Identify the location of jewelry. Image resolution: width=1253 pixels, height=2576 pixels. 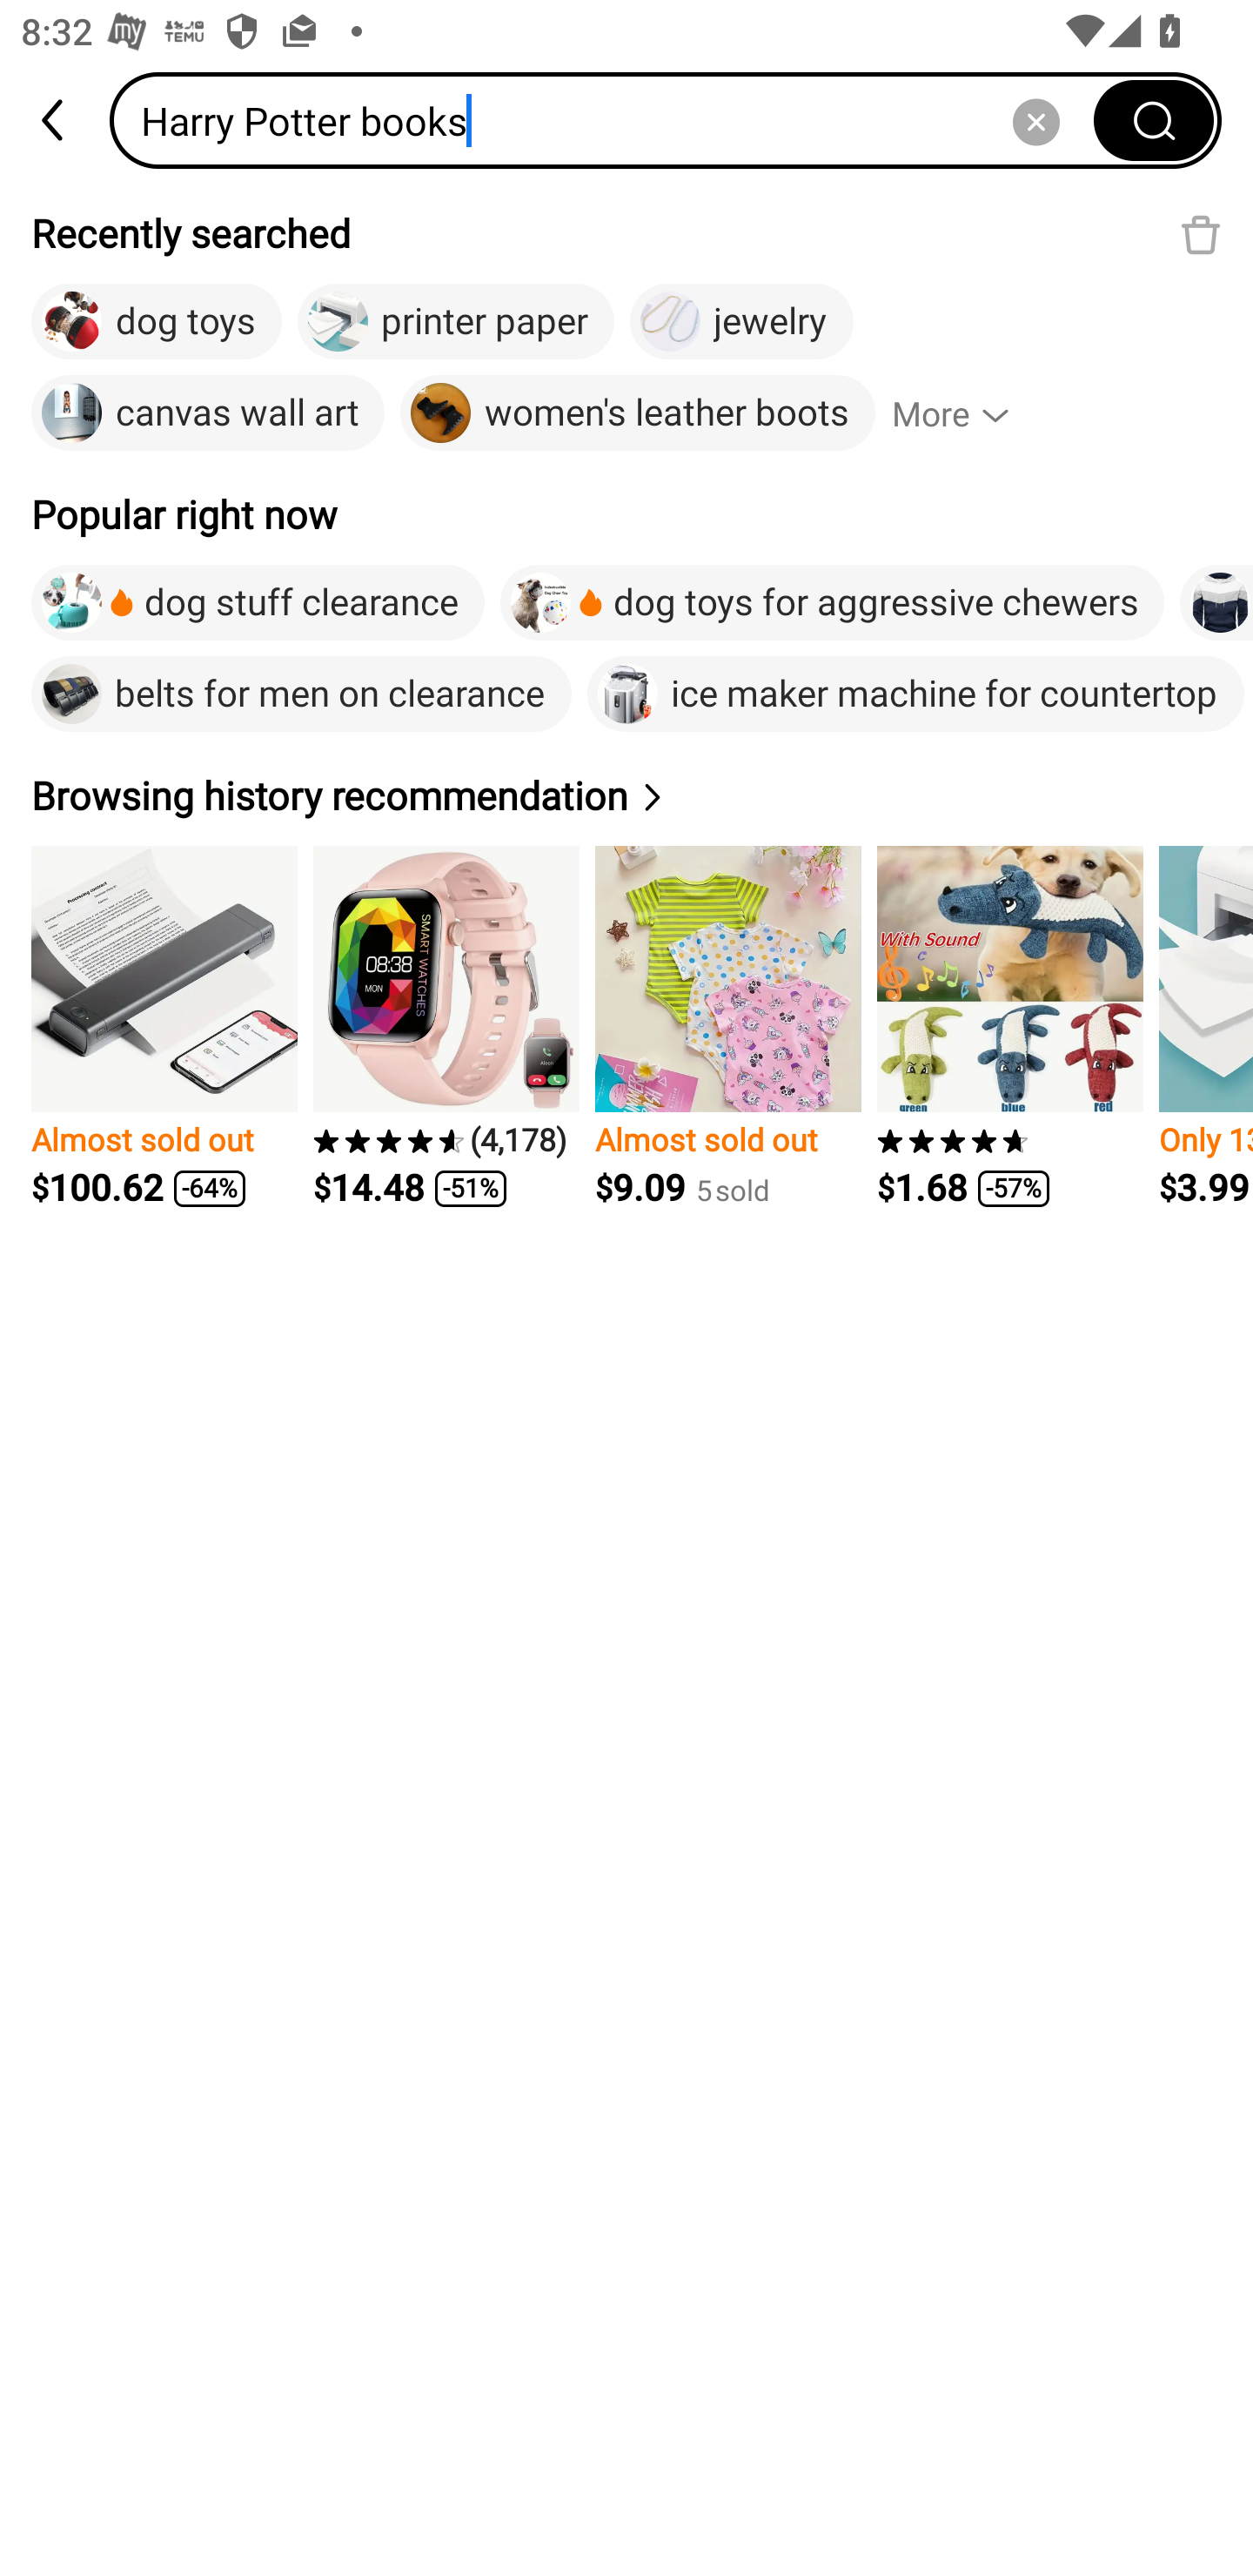
(741, 322).